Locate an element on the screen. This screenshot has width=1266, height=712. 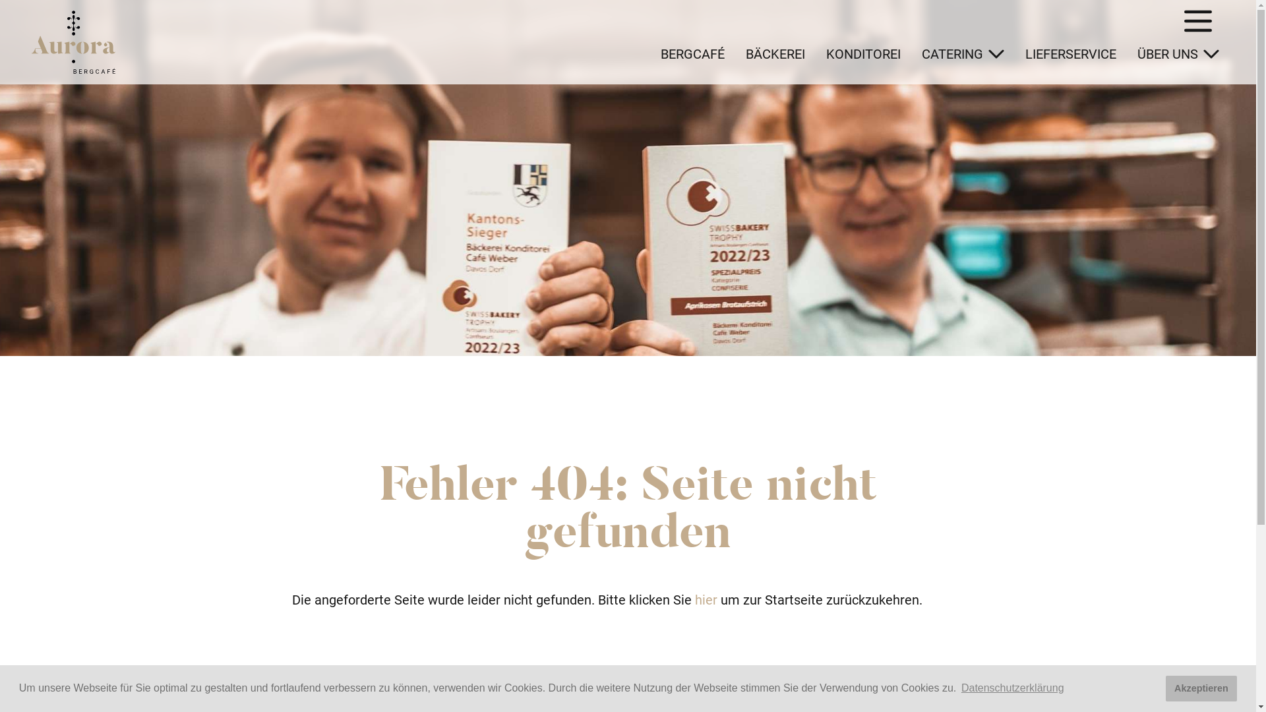
CATERING is located at coordinates (963, 54).